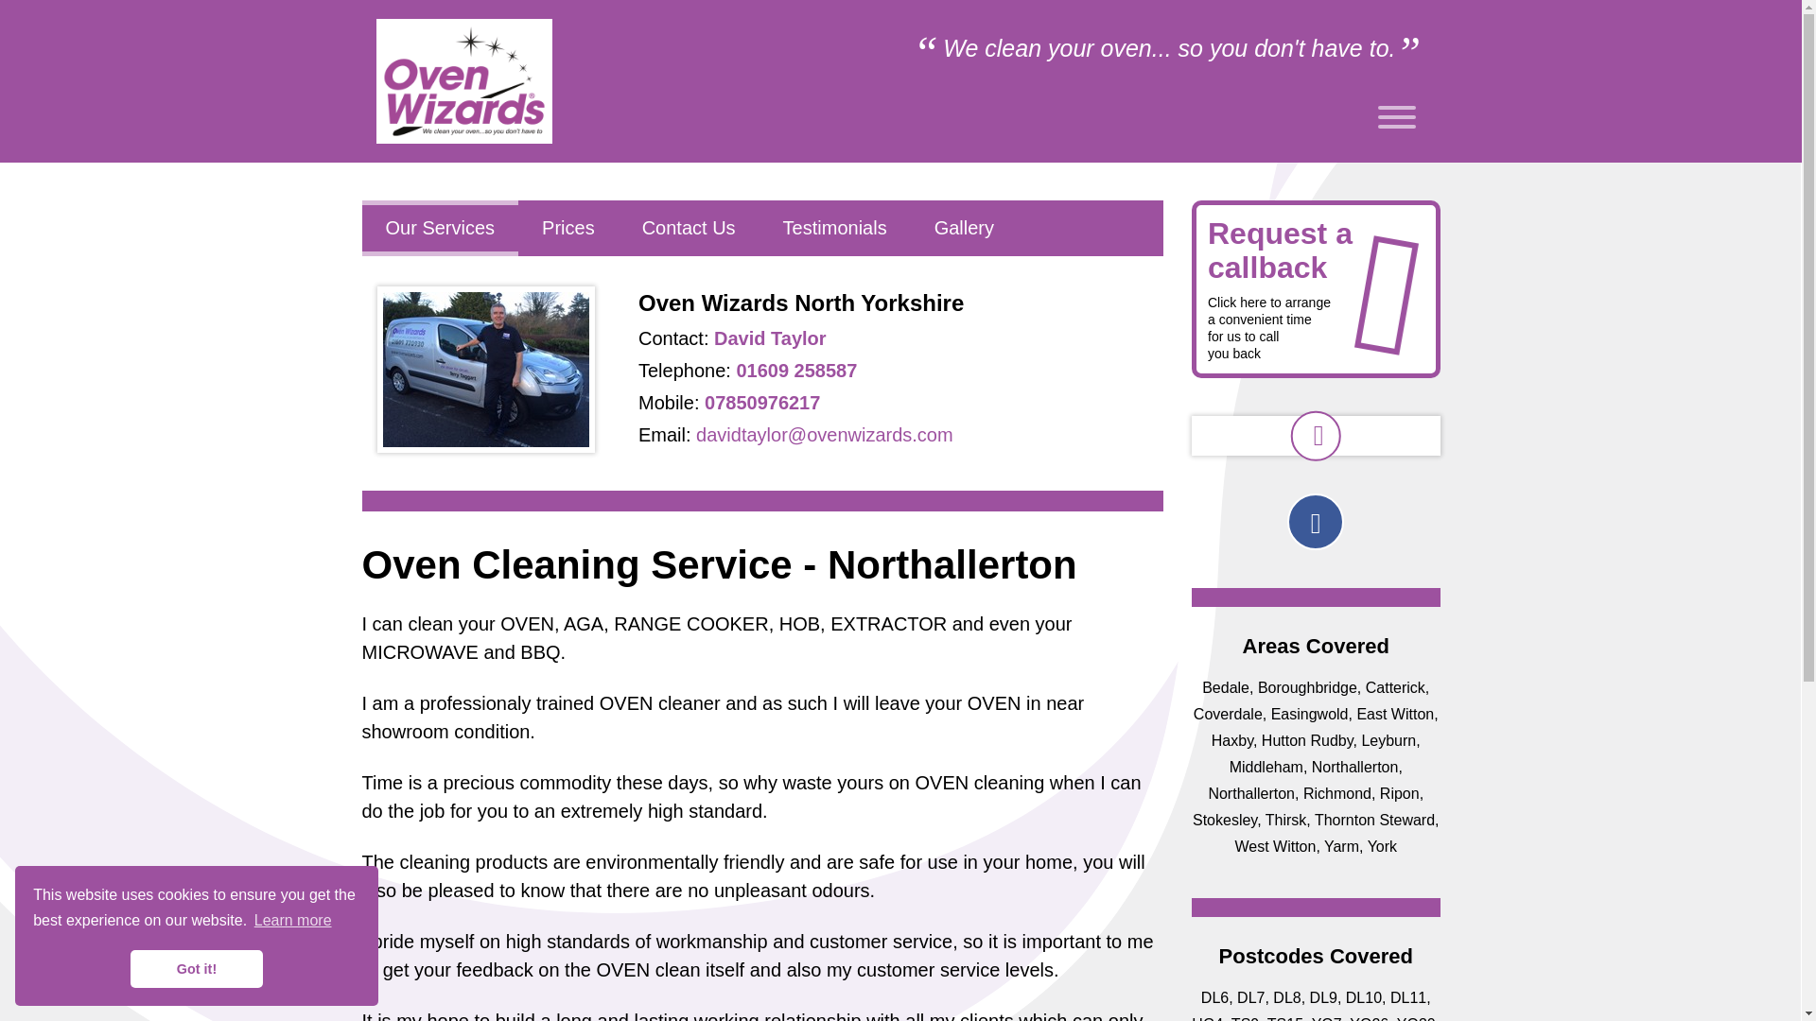 The height and width of the screenshot is (1021, 1816). Describe the element at coordinates (197, 969) in the screenshot. I see `Got it!` at that location.